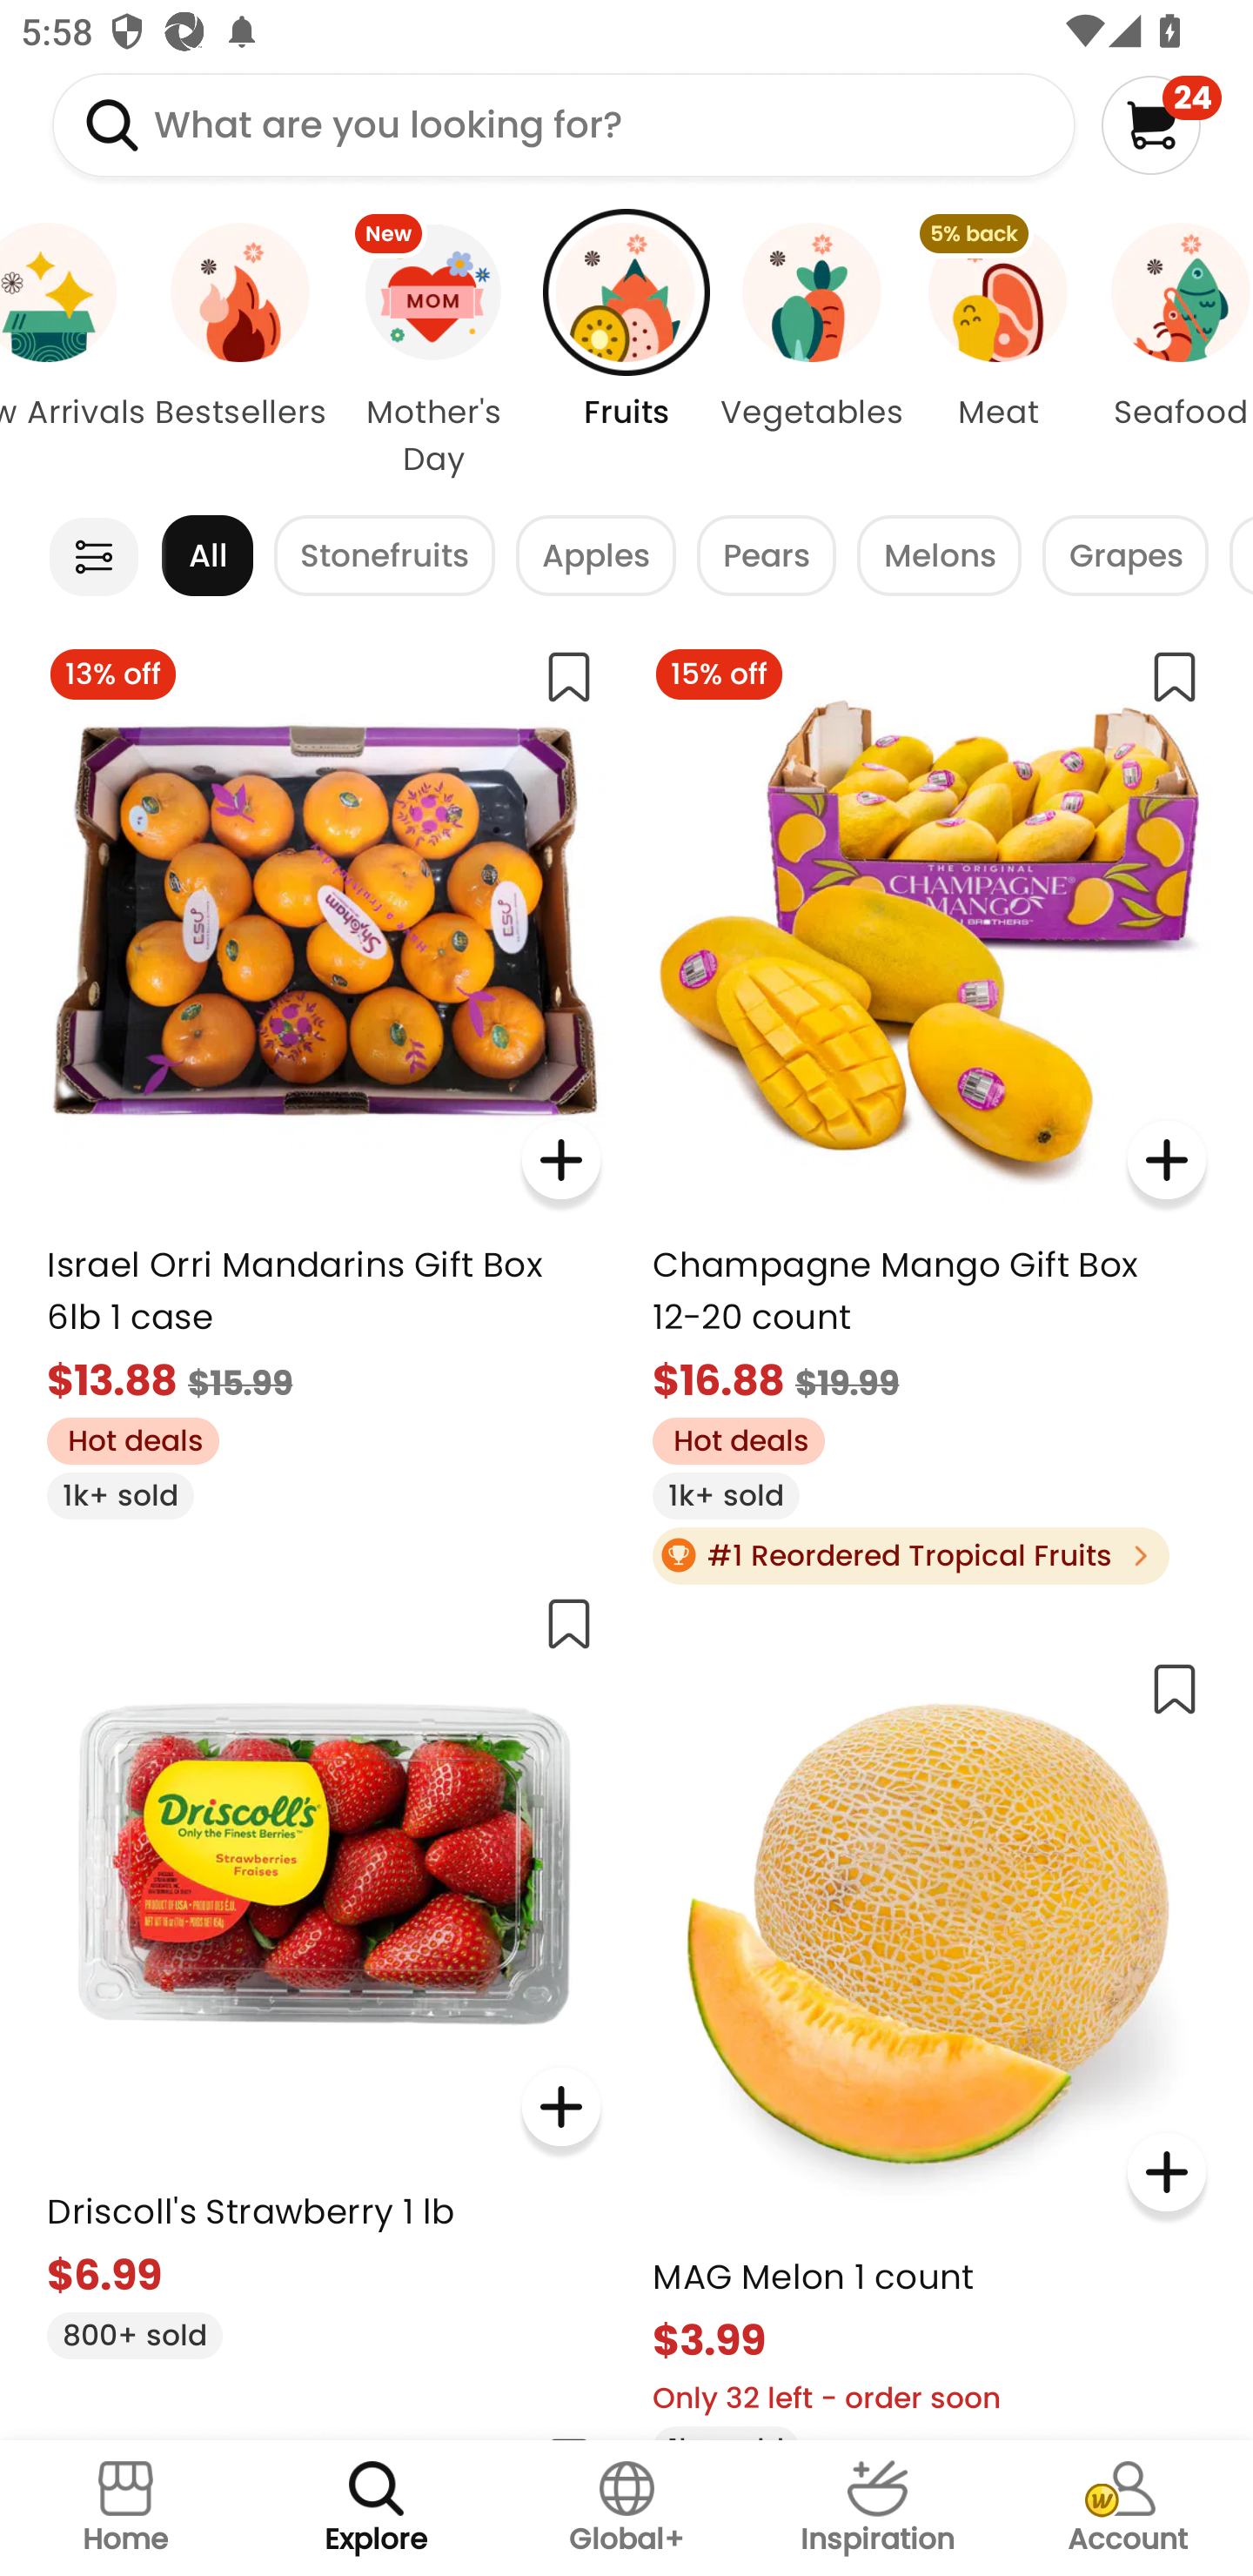 The image size is (1253, 2576). What do you see at coordinates (1128, 2508) in the screenshot?
I see `Account` at bounding box center [1128, 2508].